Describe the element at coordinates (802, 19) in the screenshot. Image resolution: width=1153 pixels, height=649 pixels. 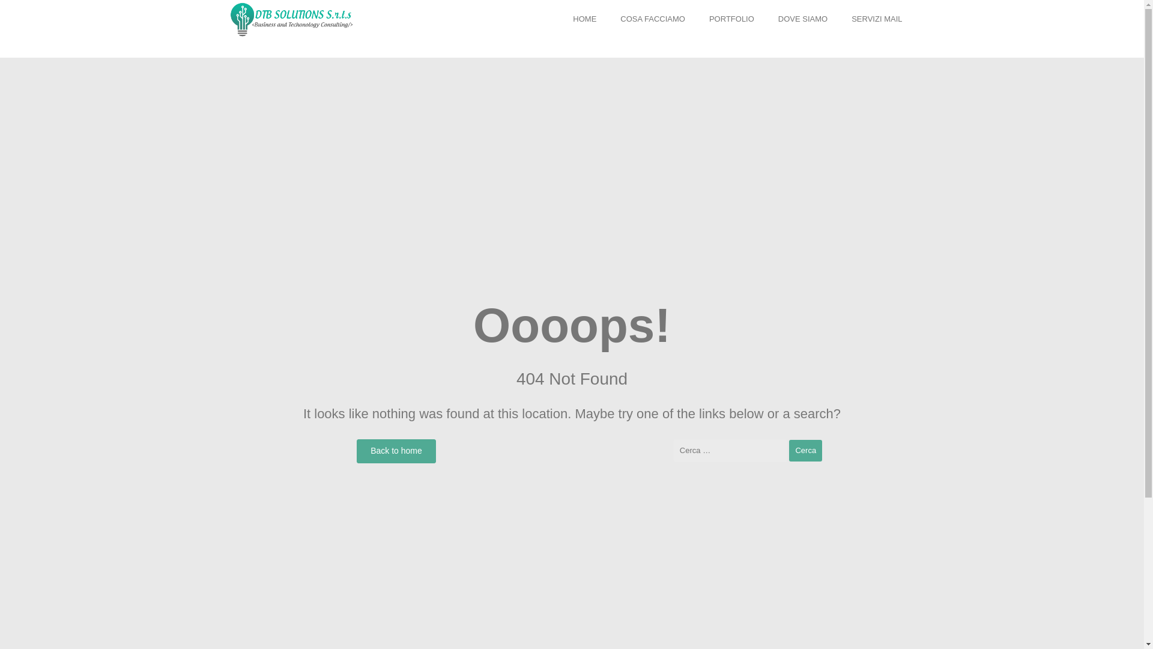
I see `DOVE SIAMO` at that location.